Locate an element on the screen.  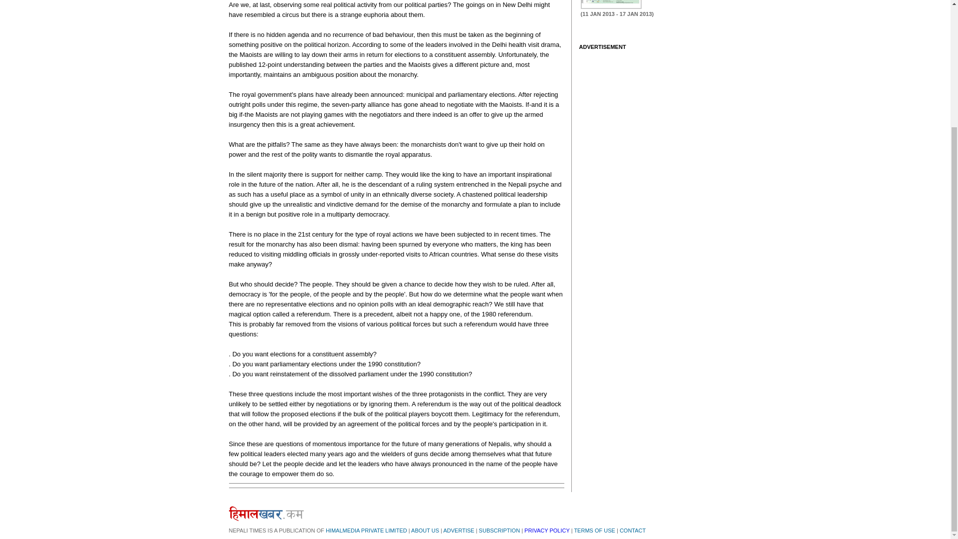
PRIVACY POLICY is located at coordinates (546, 531).